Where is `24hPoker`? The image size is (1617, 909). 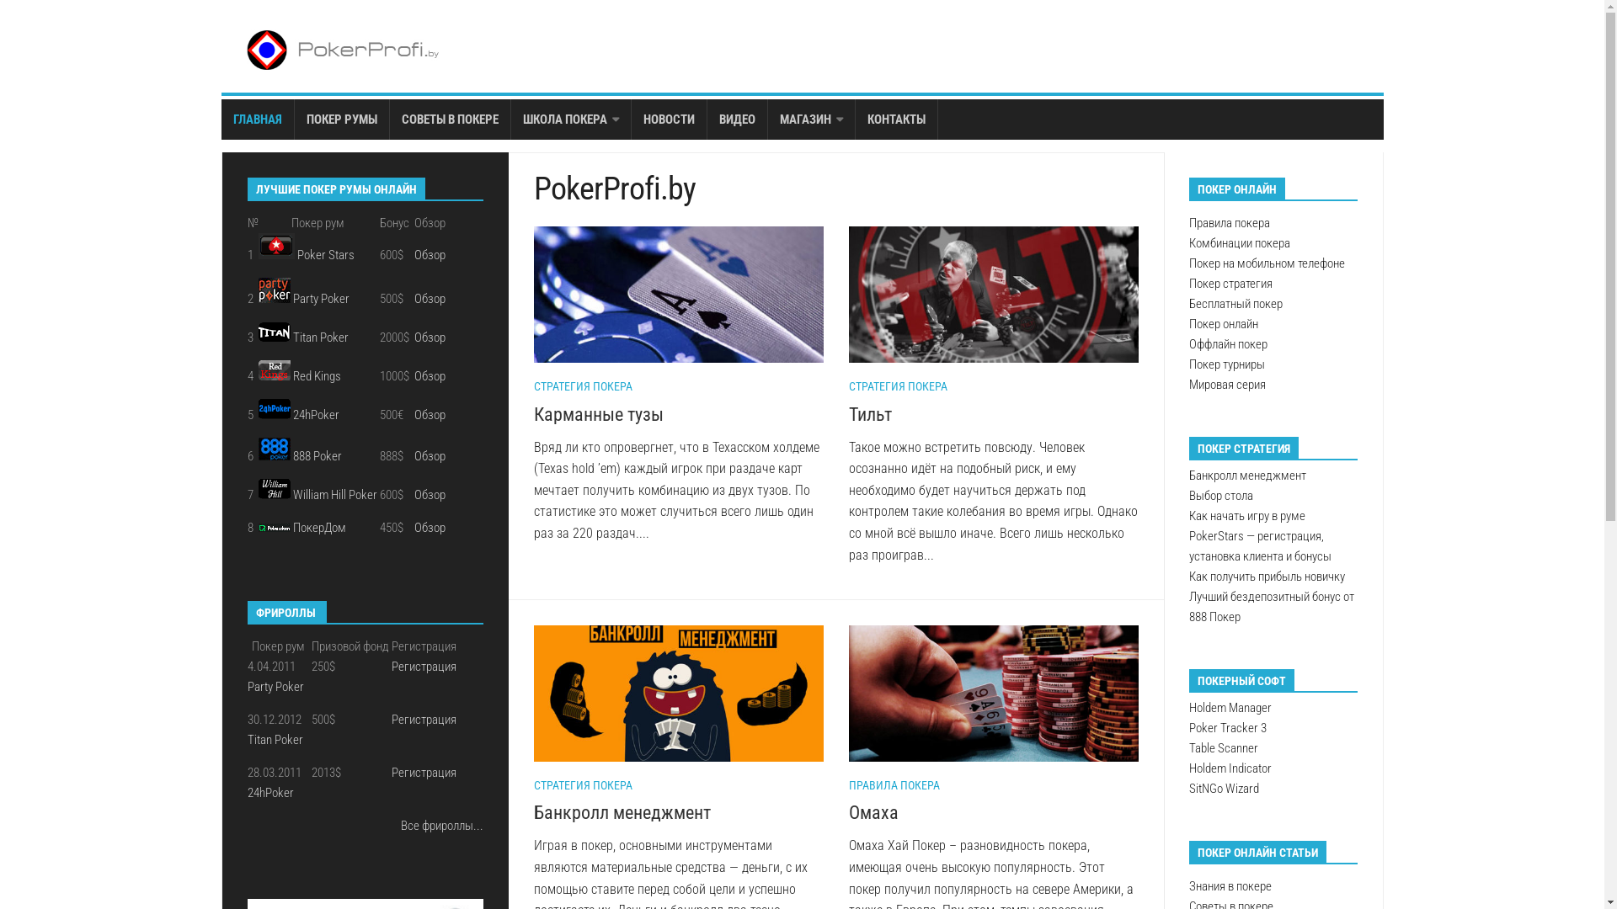
24hPoker is located at coordinates (271, 793).